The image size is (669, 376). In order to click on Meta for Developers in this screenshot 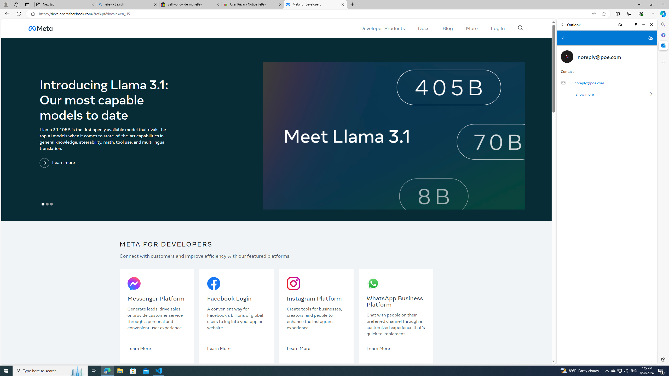, I will do `click(315, 4)`.